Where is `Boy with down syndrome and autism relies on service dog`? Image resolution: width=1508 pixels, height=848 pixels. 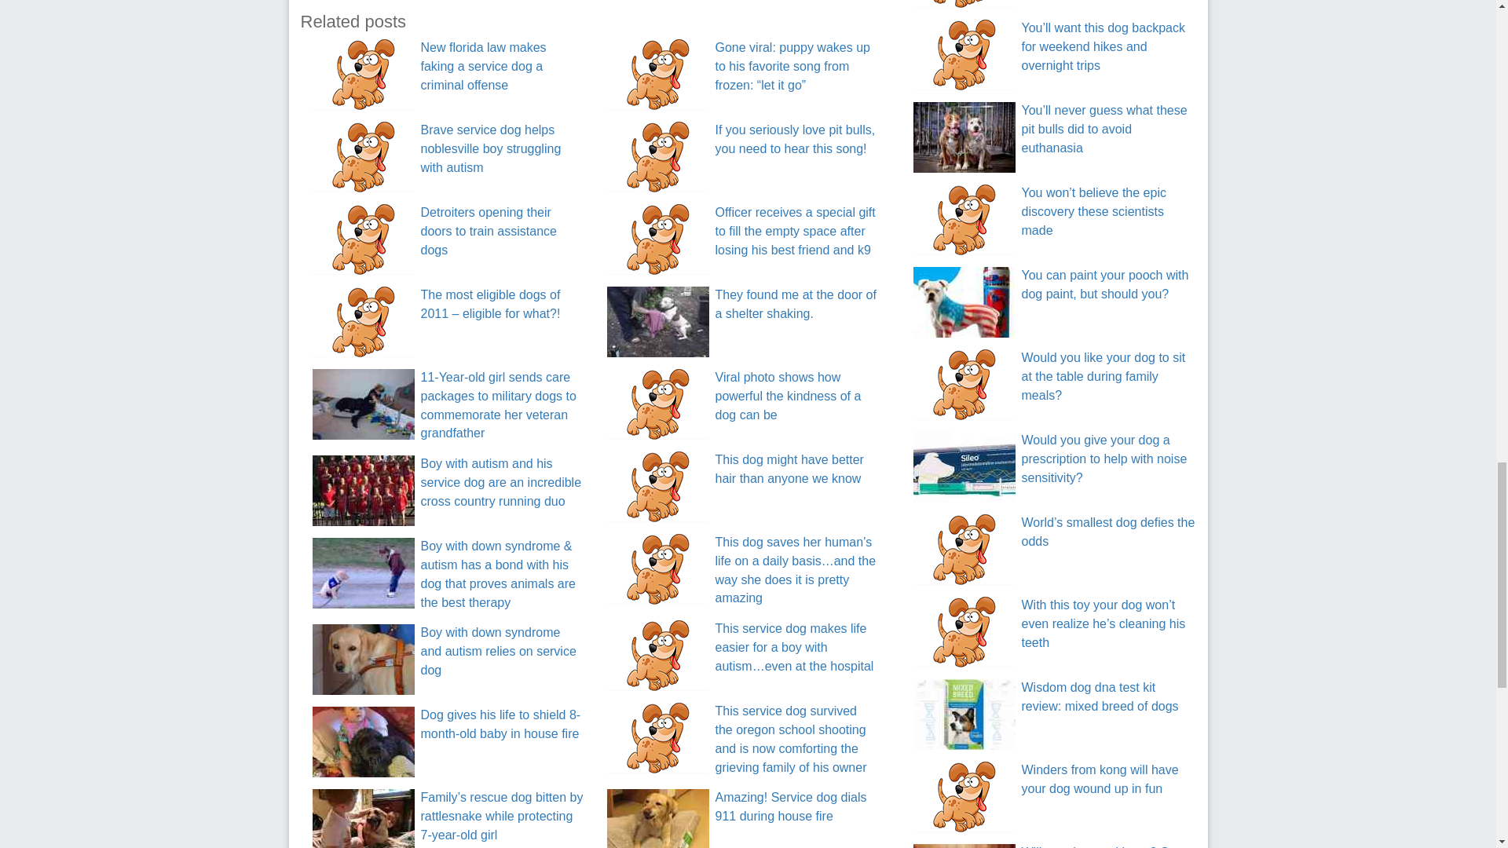 Boy with down syndrome and autism relies on service dog is located at coordinates (363, 659).